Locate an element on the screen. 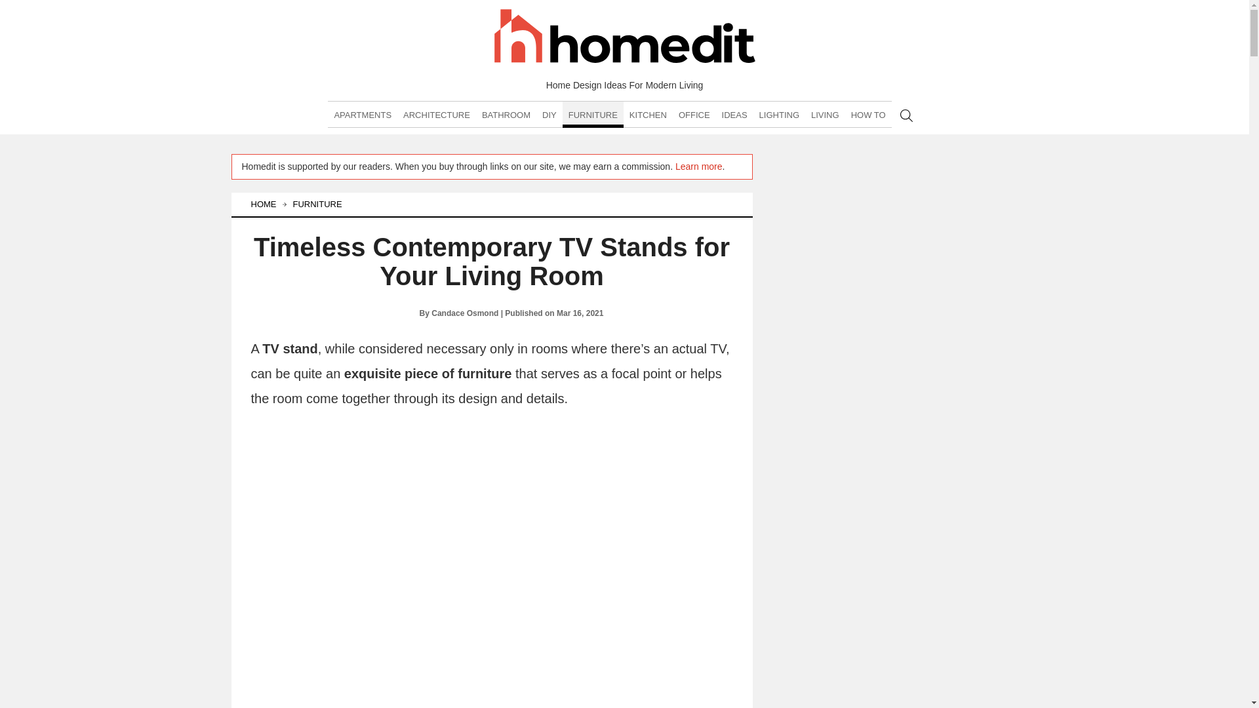 The width and height of the screenshot is (1259, 708). Learn more is located at coordinates (699, 167).